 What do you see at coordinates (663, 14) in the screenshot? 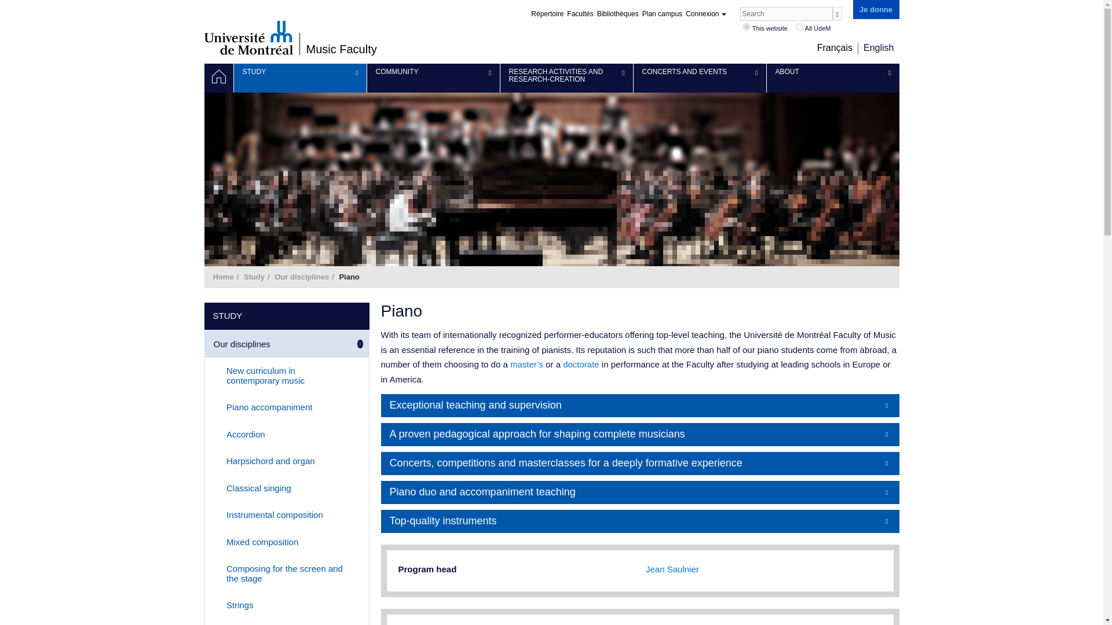
I see `Plan campus` at bounding box center [663, 14].